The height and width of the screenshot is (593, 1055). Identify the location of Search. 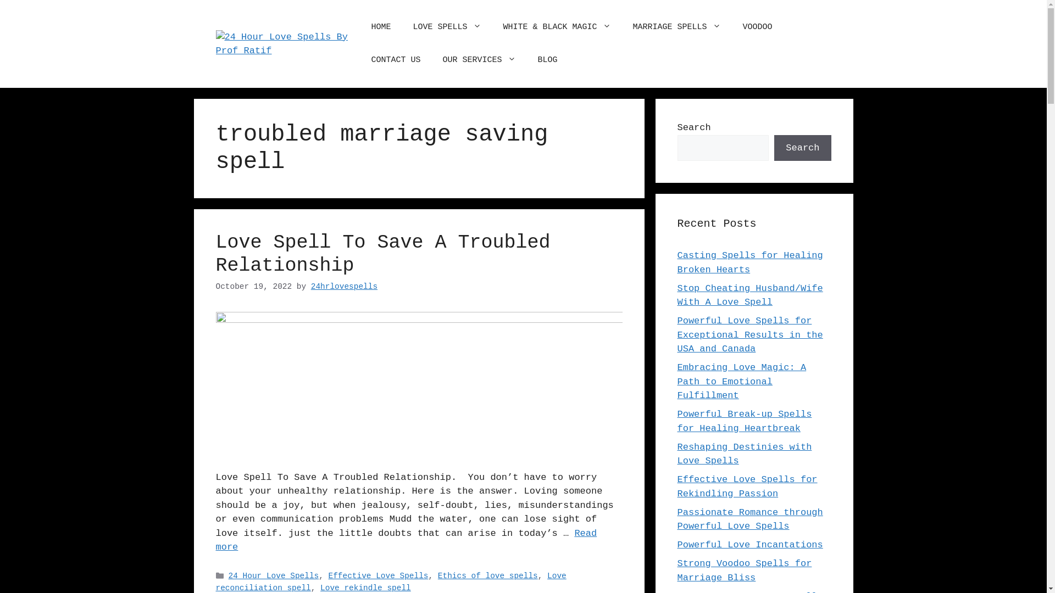
(802, 148).